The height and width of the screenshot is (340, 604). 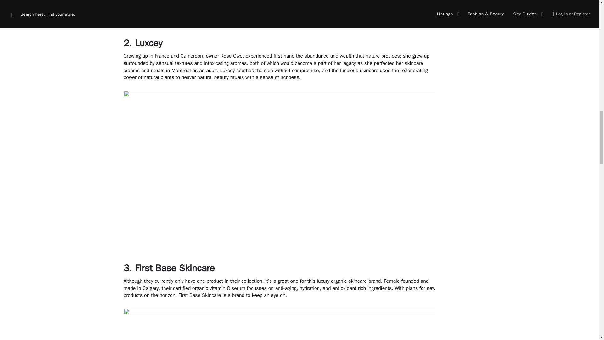 What do you see at coordinates (199, 295) in the screenshot?
I see `First Base Skincare` at bounding box center [199, 295].